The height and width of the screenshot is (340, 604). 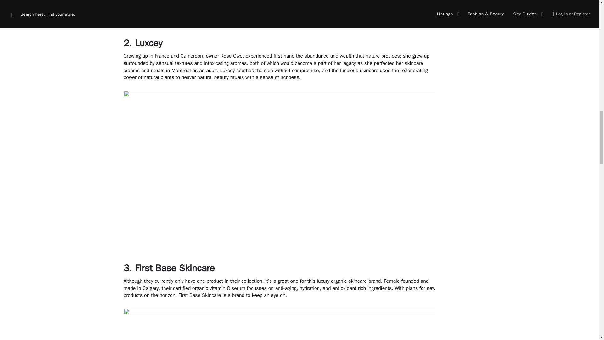 What do you see at coordinates (199, 295) in the screenshot?
I see `First Base Skincare` at bounding box center [199, 295].